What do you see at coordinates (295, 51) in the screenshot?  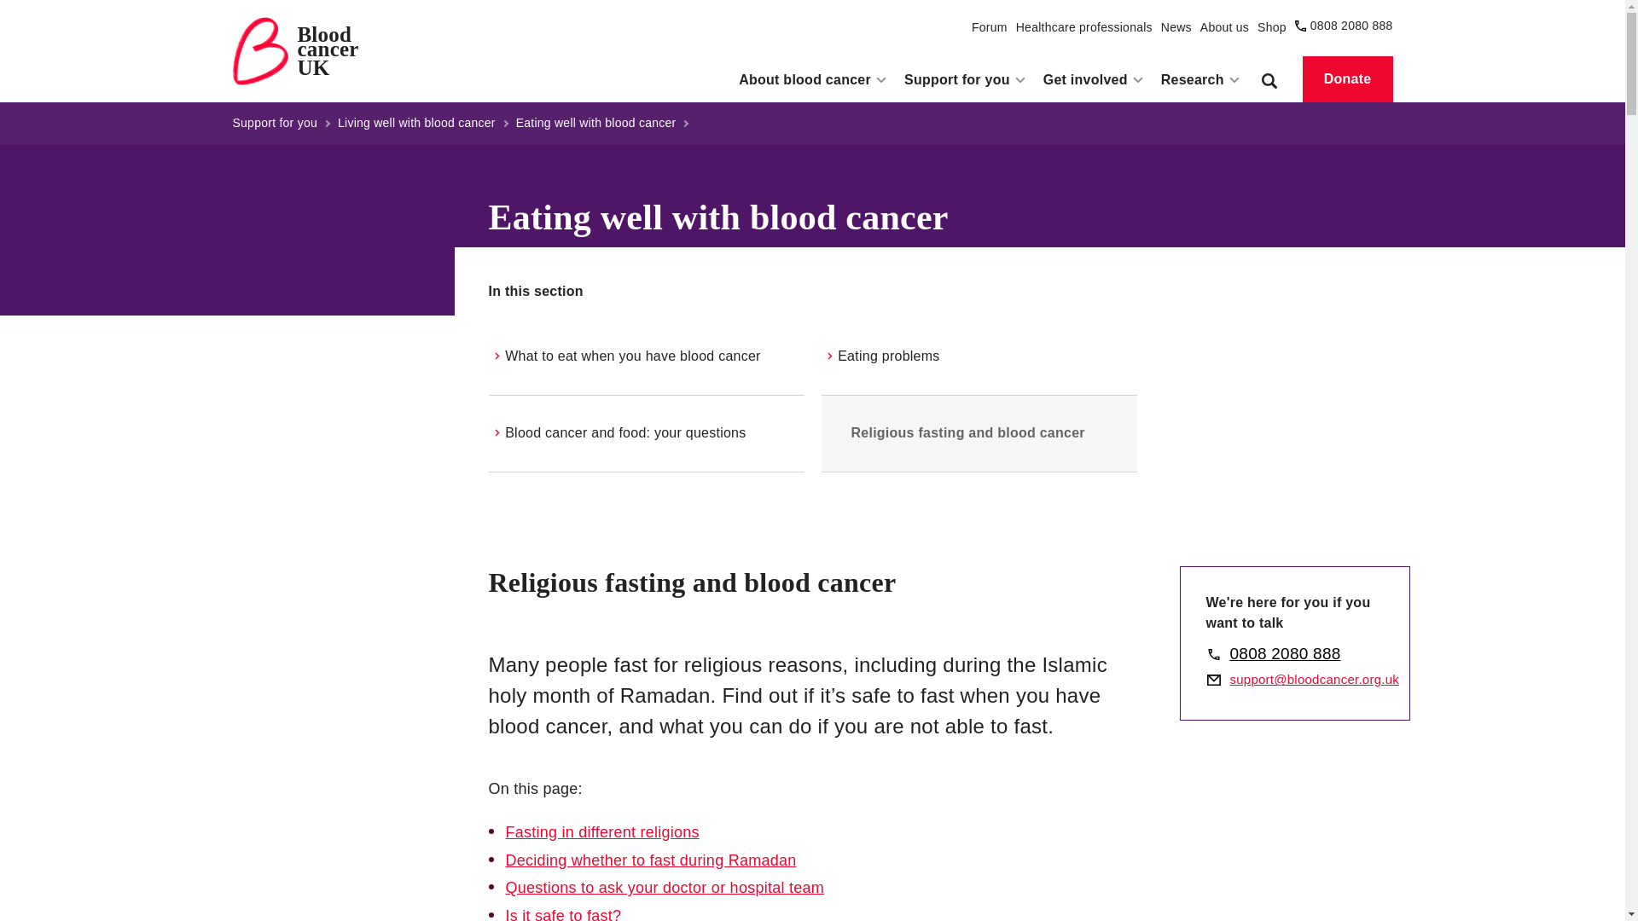 I see `Forum` at bounding box center [295, 51].